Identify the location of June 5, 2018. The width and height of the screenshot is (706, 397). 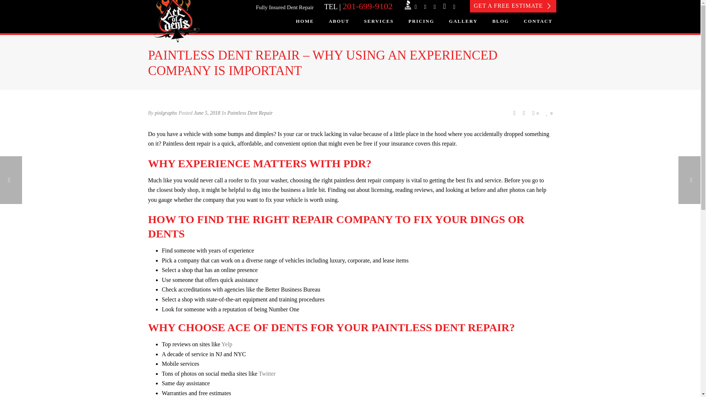
(207, 113).